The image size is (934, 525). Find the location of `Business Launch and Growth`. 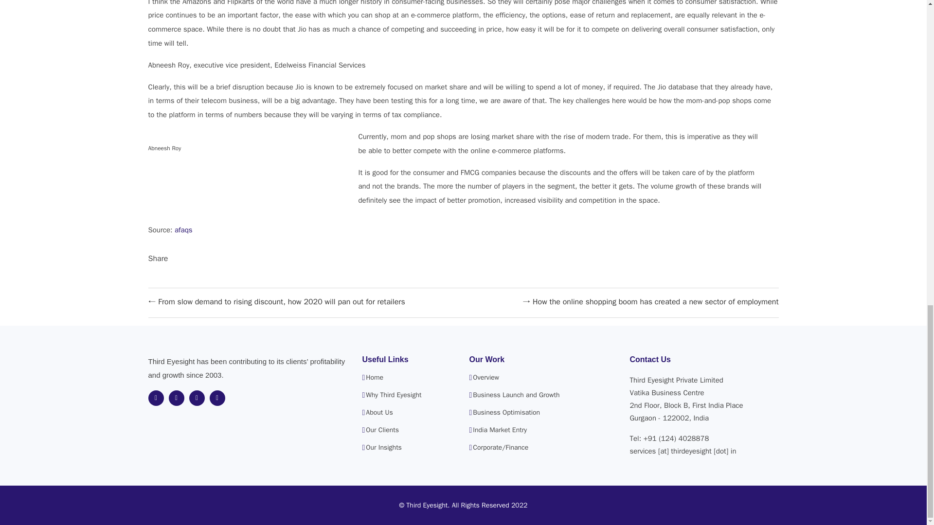

Business Launch and Growth is located at coordinates (516, 395).